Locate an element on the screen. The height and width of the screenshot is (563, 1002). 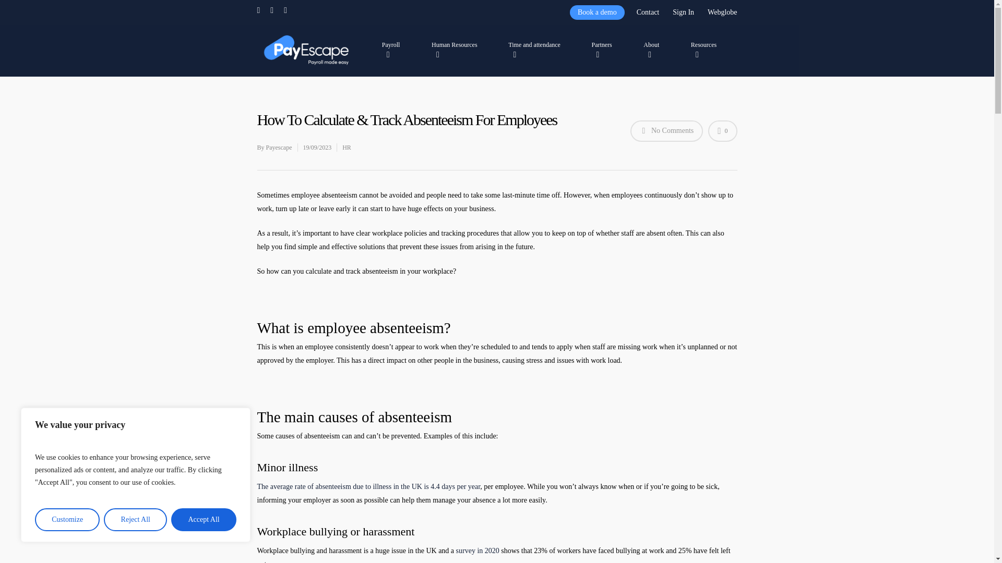
Payroll is located at coordinates (396, 50).